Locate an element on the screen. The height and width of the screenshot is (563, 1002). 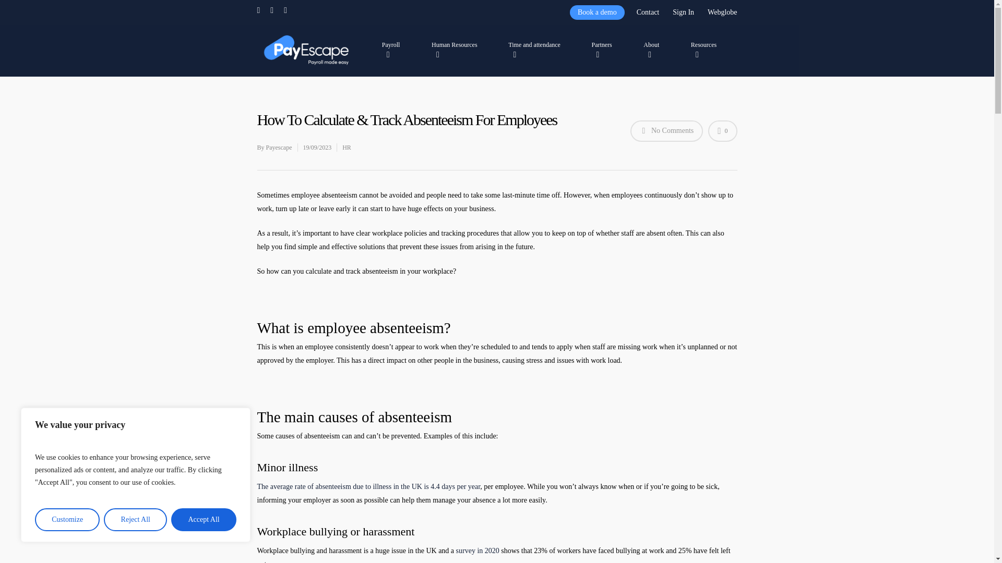
Payroll is located at coordinates (396, 50).